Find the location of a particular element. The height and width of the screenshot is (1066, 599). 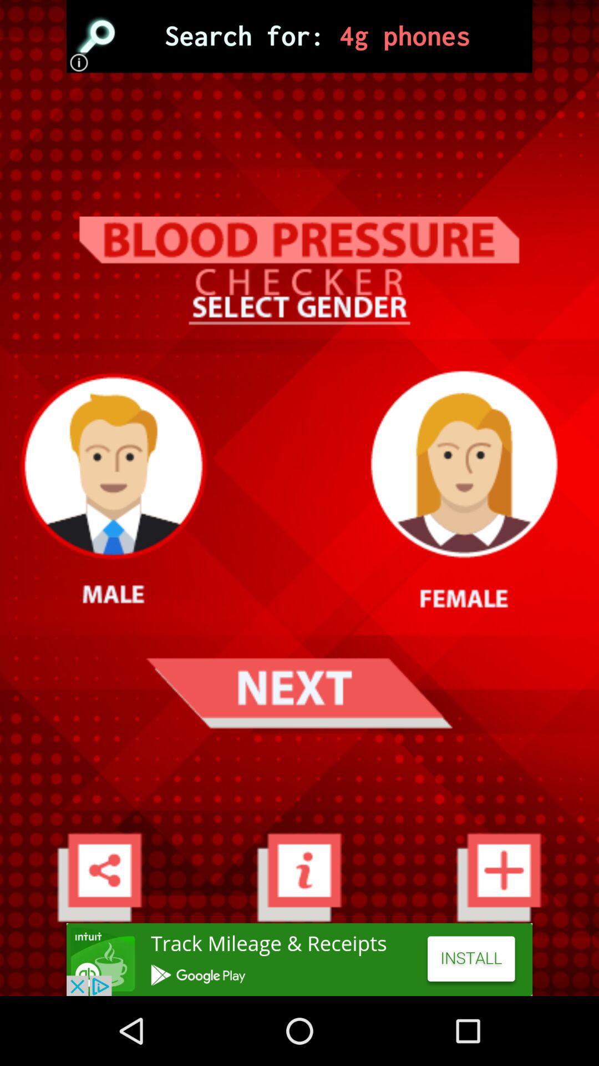

in app advertisement is located at coordinates (299, 959).